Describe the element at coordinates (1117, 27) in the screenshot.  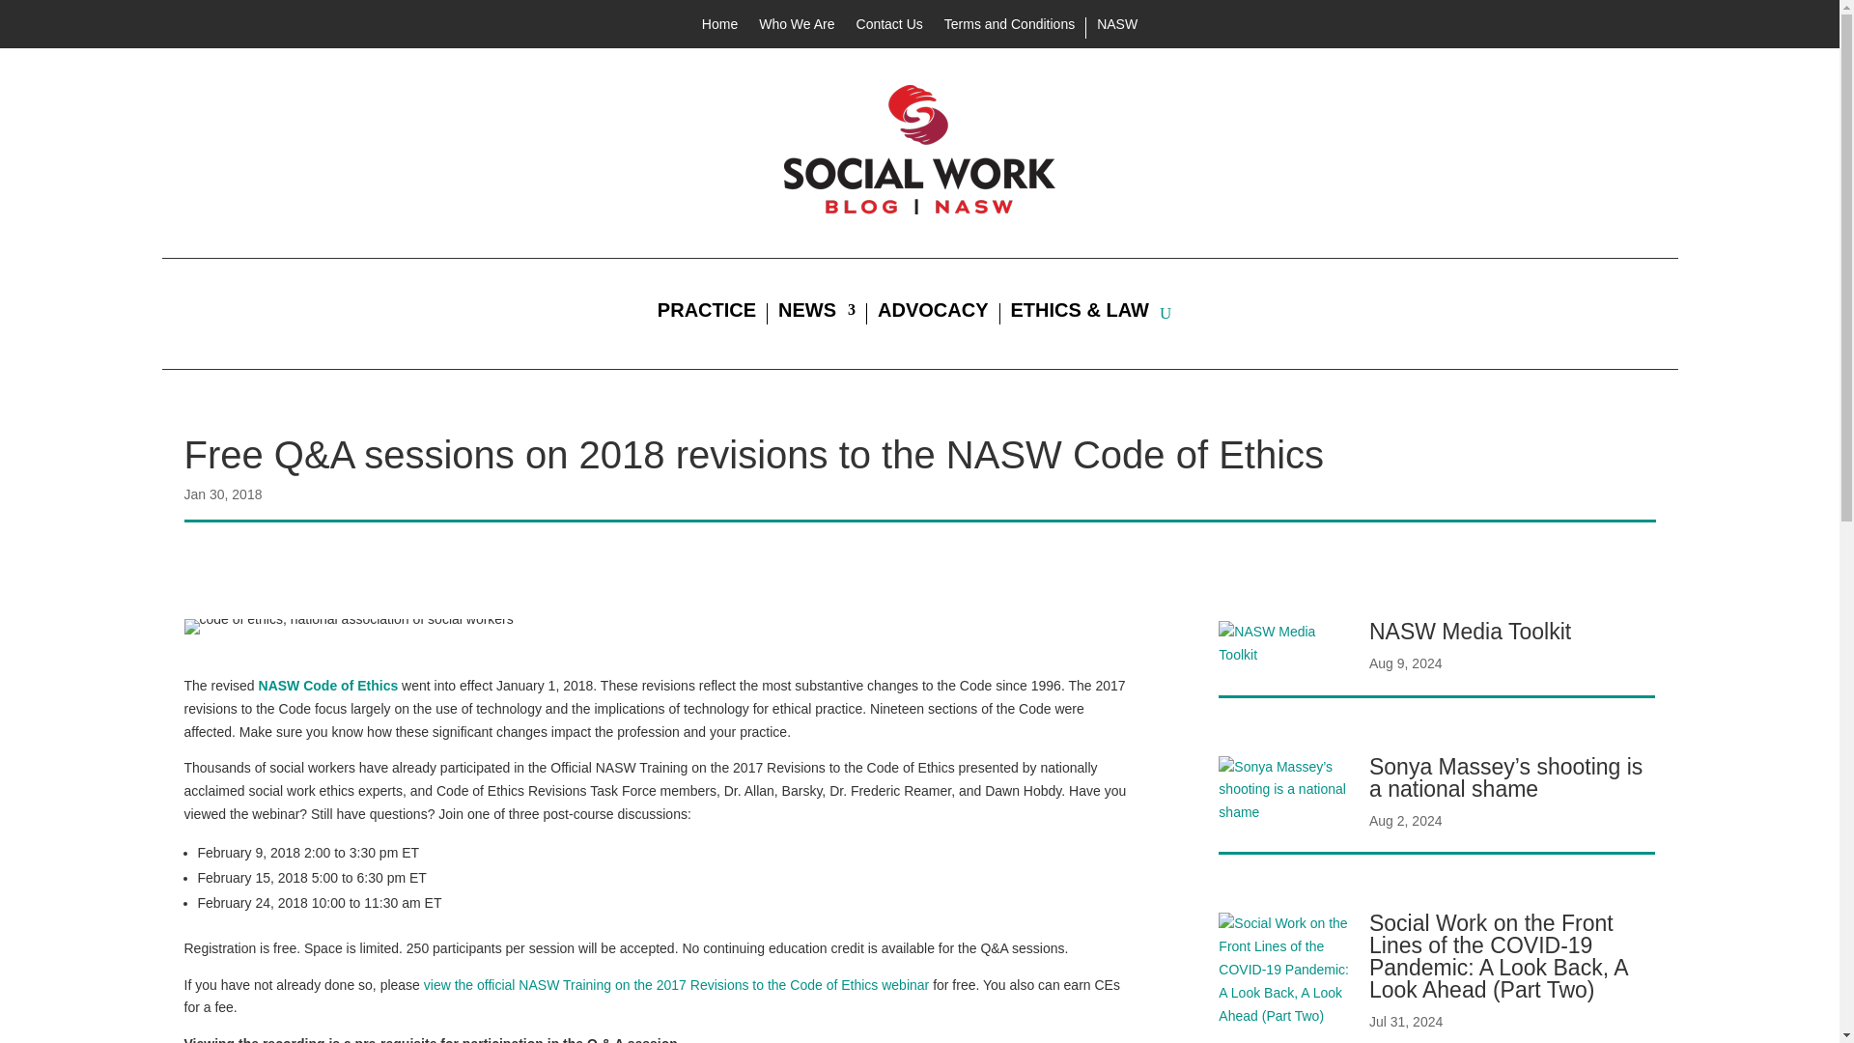
I see `NASW` at that location.